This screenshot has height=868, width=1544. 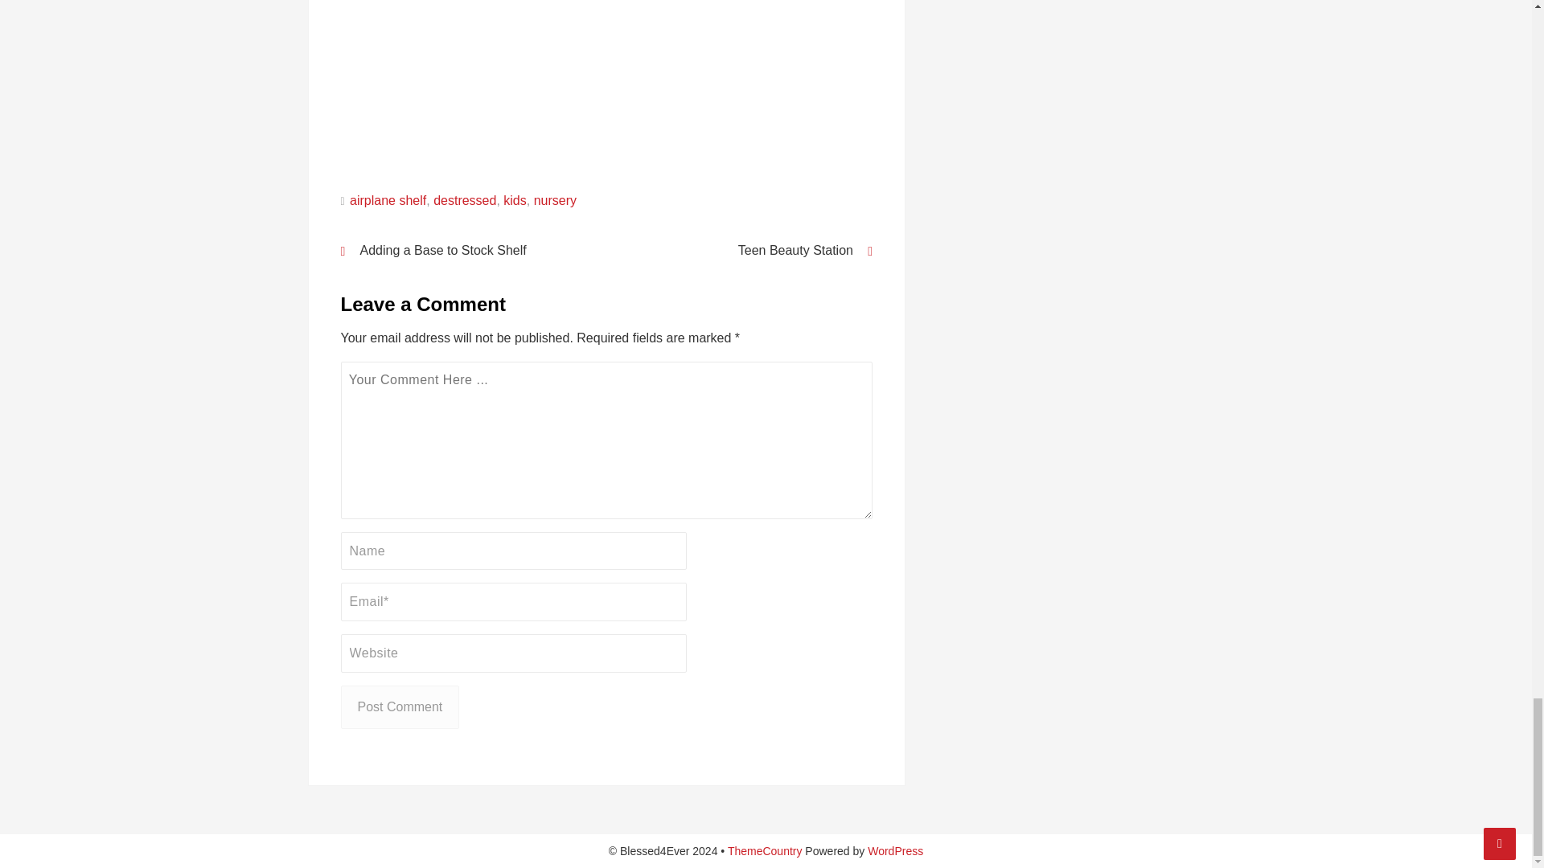 I want to click on BasePress - The best free WordPress blog theme for WordPress, so click(x=765, y=850).